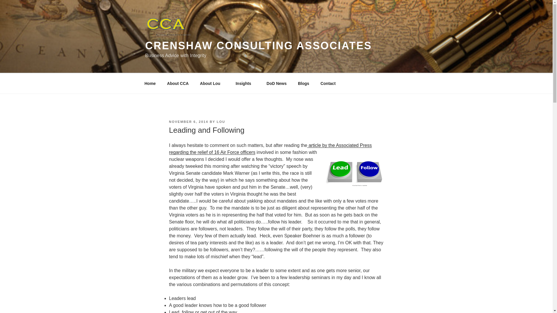 The height and width of the screenshot is (313, 557). What do you see at coordinates (303, 83) in the screenshot?
I see `Blogs` at bounding box center [303, 83].